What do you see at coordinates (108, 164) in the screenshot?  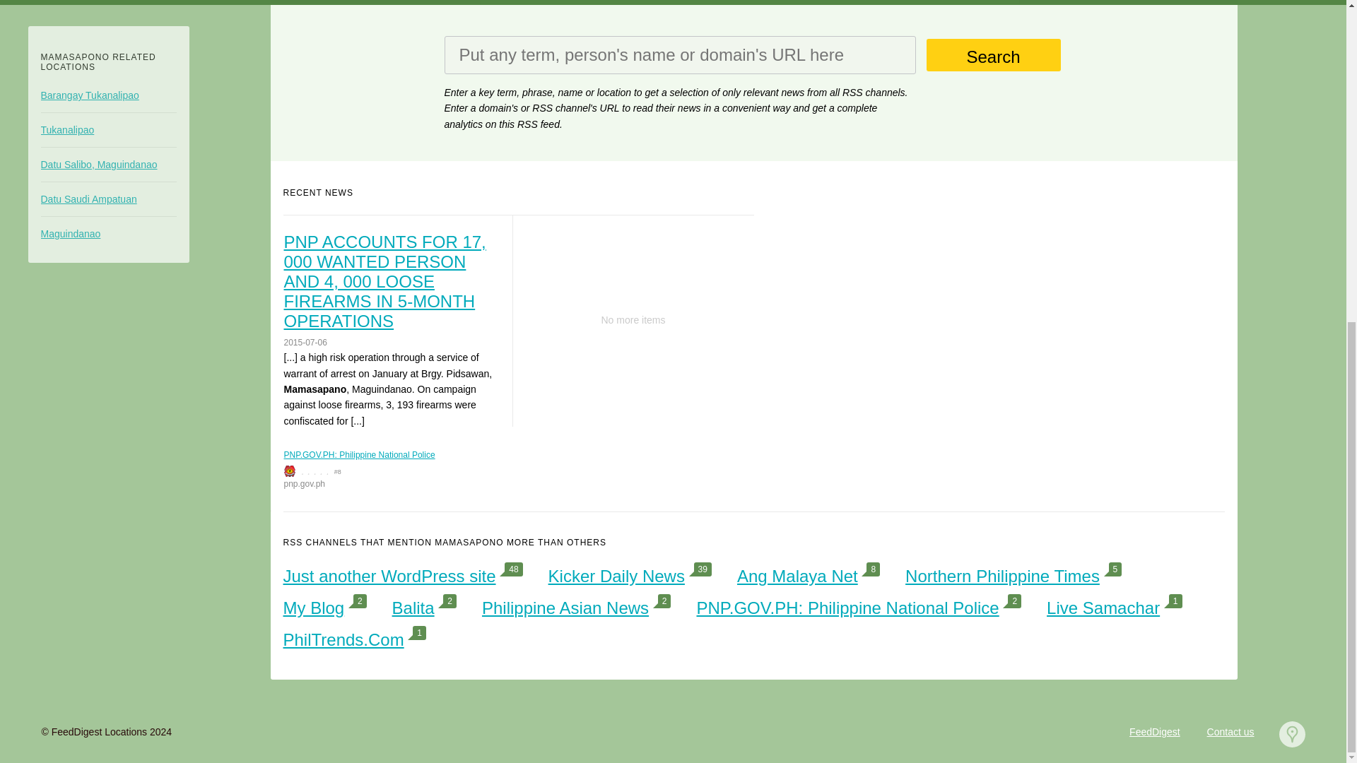 I see `Datu Salibo, Maguindanao` at bounding box center [108, 164].